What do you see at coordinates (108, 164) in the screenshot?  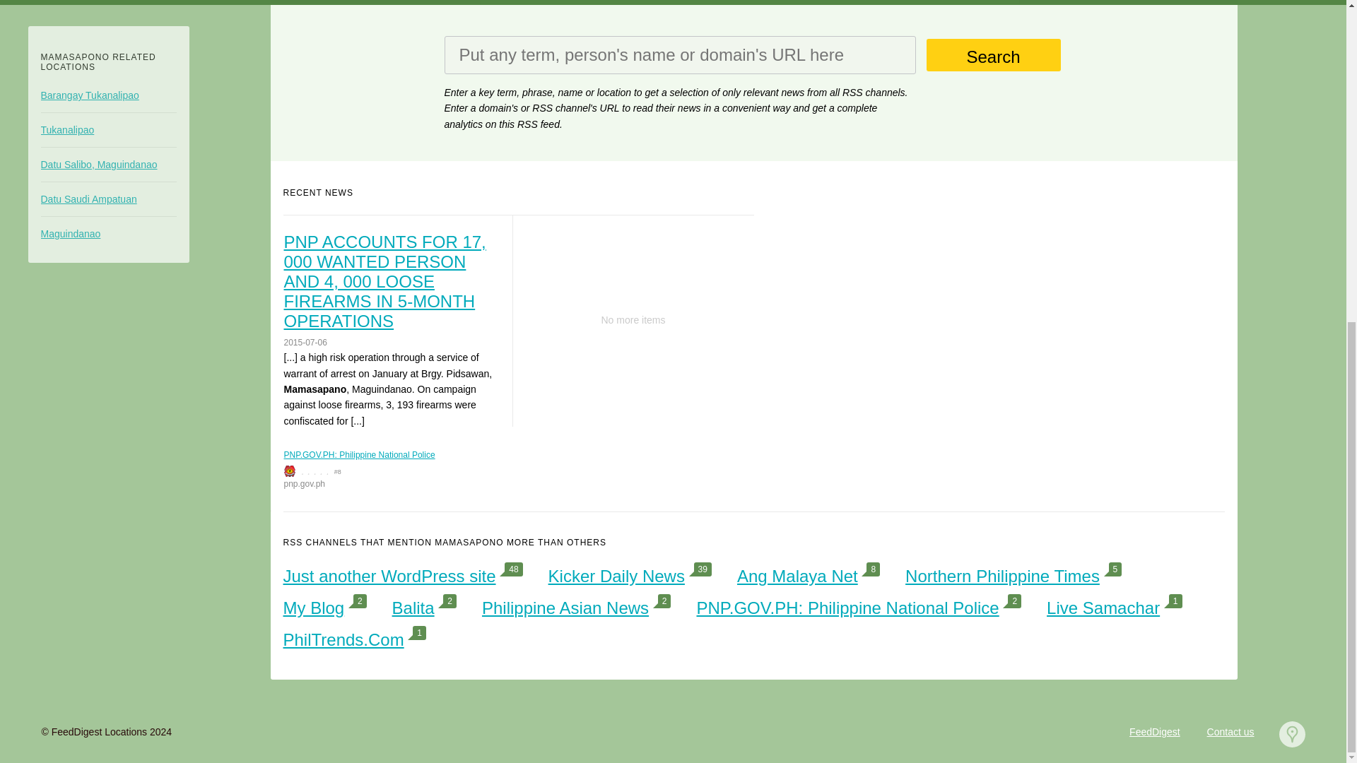 I see `Datu Salibo, Maguindanao` at bounding box center [108, 164].